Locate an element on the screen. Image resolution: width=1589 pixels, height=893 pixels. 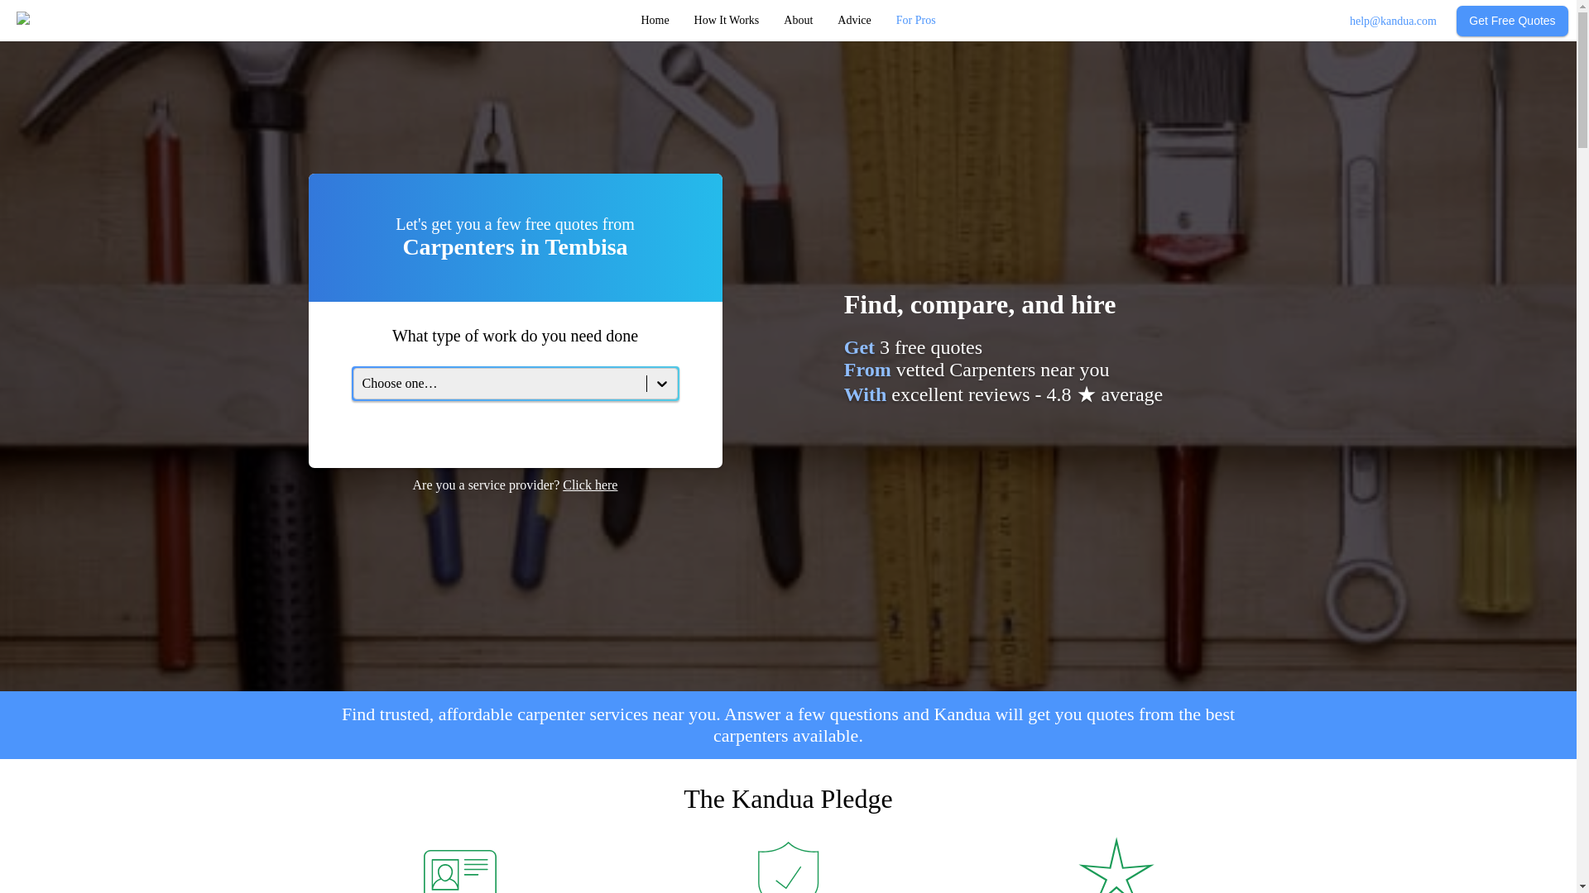
About is located at coordinates (798, 21).